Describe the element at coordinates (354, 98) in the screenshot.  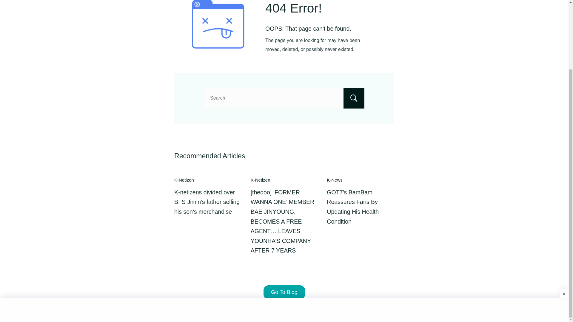
I see `Search` at that location.